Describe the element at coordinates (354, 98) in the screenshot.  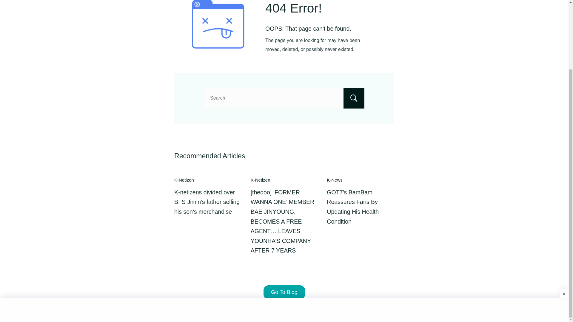
I see `Search` at that location.